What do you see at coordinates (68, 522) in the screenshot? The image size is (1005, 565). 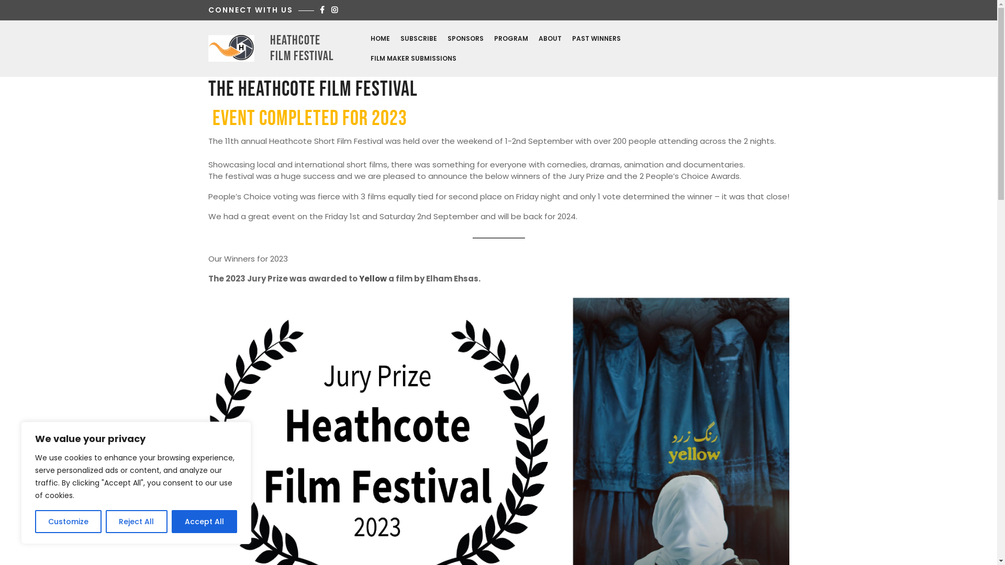 I see `Customize` at bounding box center [68, 522].